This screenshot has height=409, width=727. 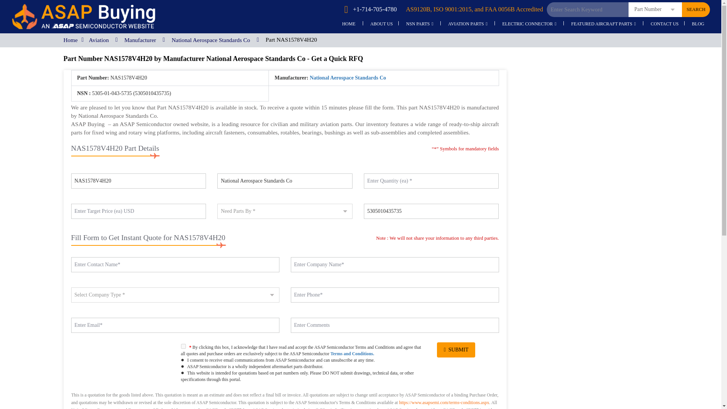 I want to click on disclaimer, so click(x=285, y=398).